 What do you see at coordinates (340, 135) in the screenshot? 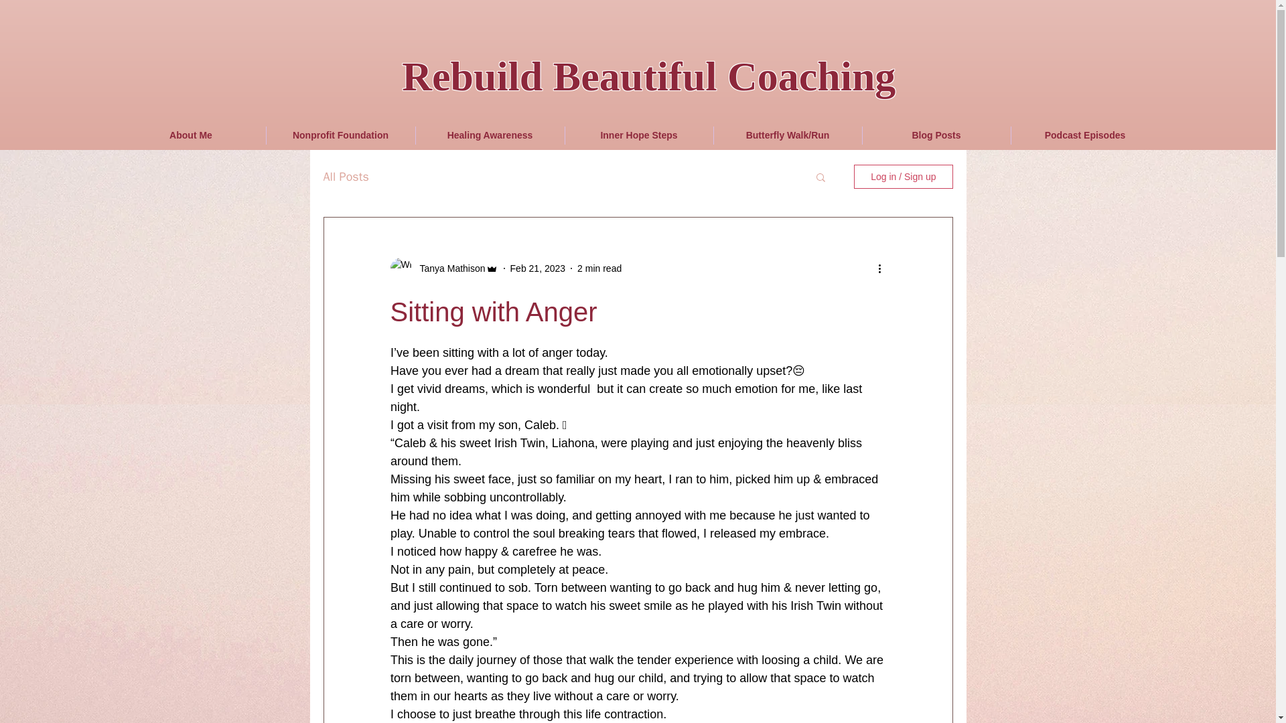
I see `Nonprofit Foundation` at bounding box center [340, 135].